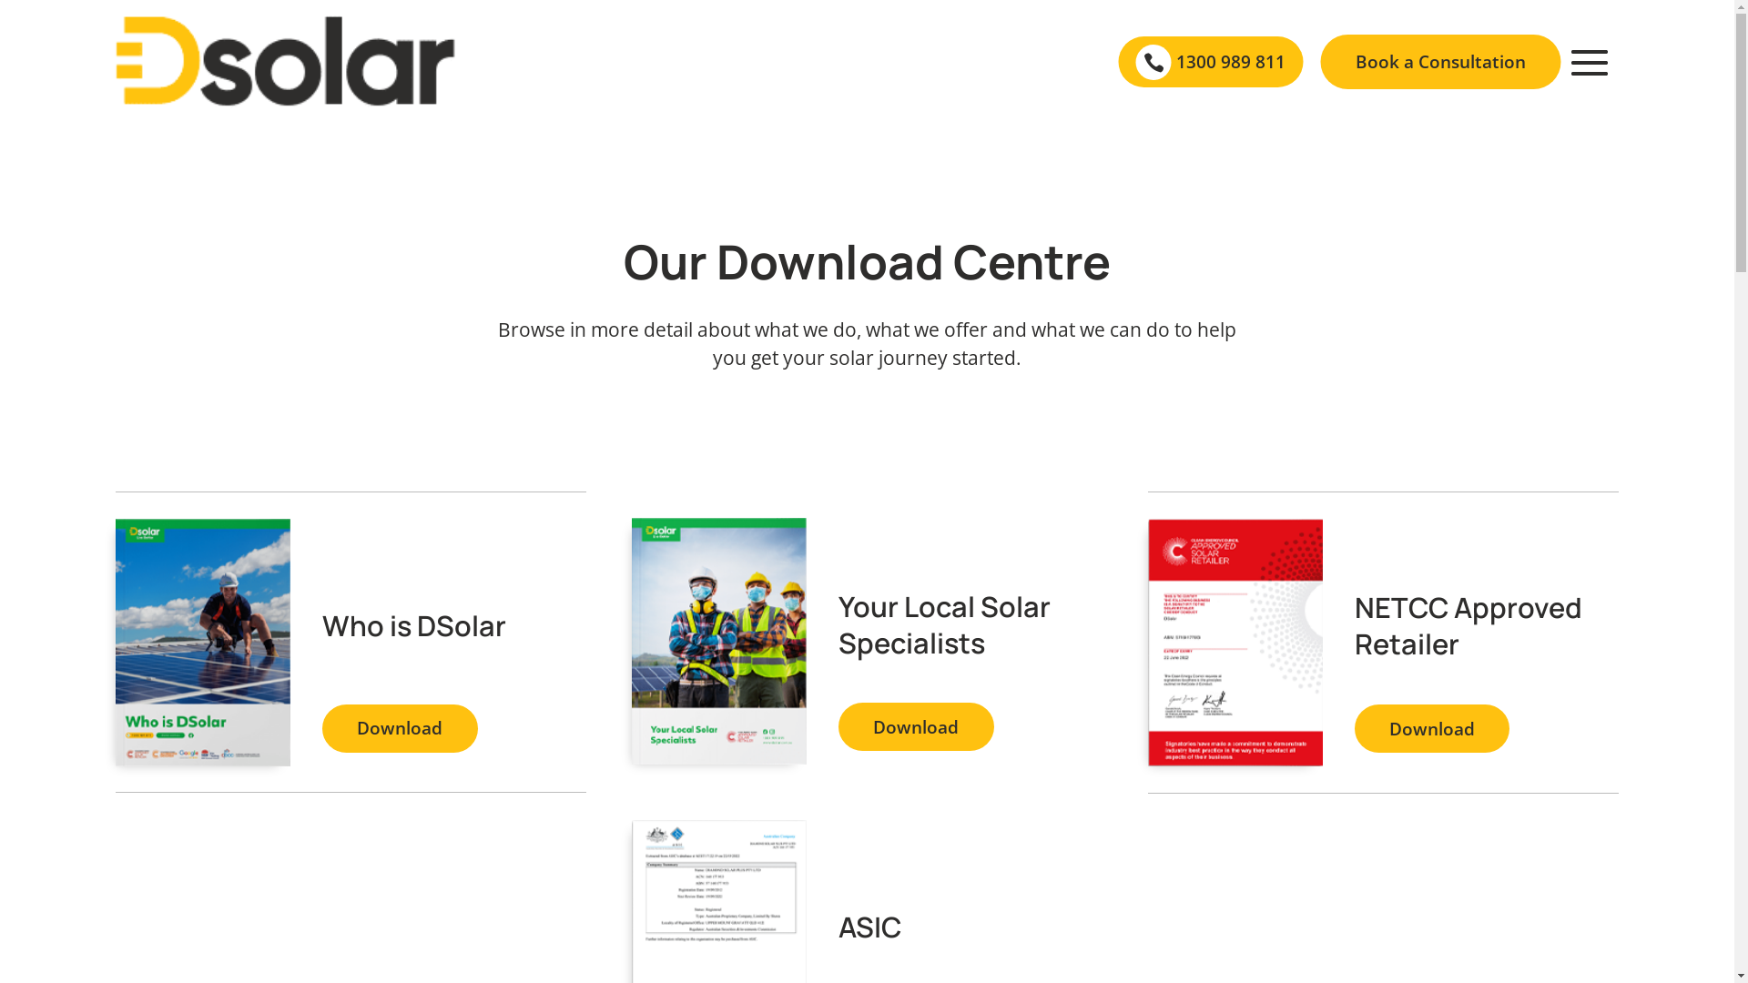 This screenshot has height=983, width=1748. Describe the element at coordinates (1469, 625) in the screenshot. I see `NETCC Approved Retailer` at that location.